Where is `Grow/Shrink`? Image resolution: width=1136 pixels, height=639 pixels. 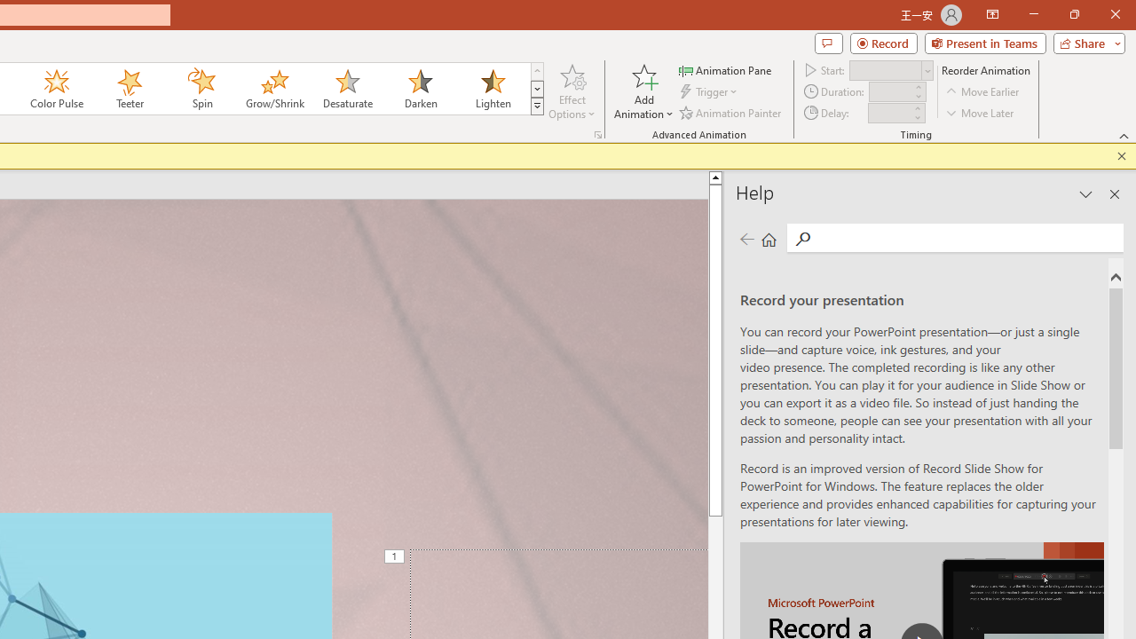 Grow/Shrink is located at coordinates (274, 89).